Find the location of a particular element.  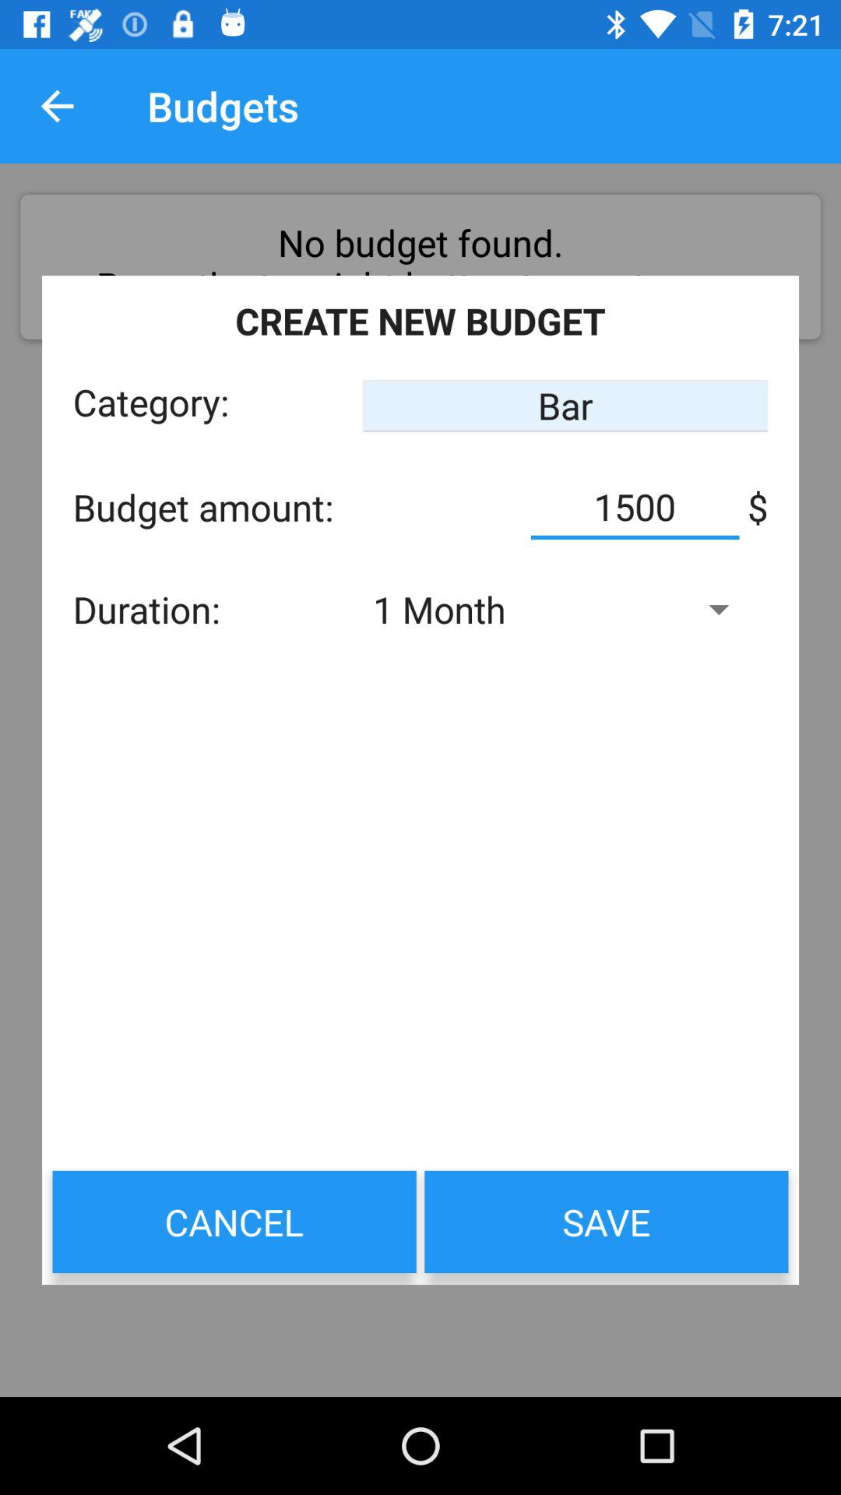

select the button which is left side of the save button is located at coordinates (234, 1222).